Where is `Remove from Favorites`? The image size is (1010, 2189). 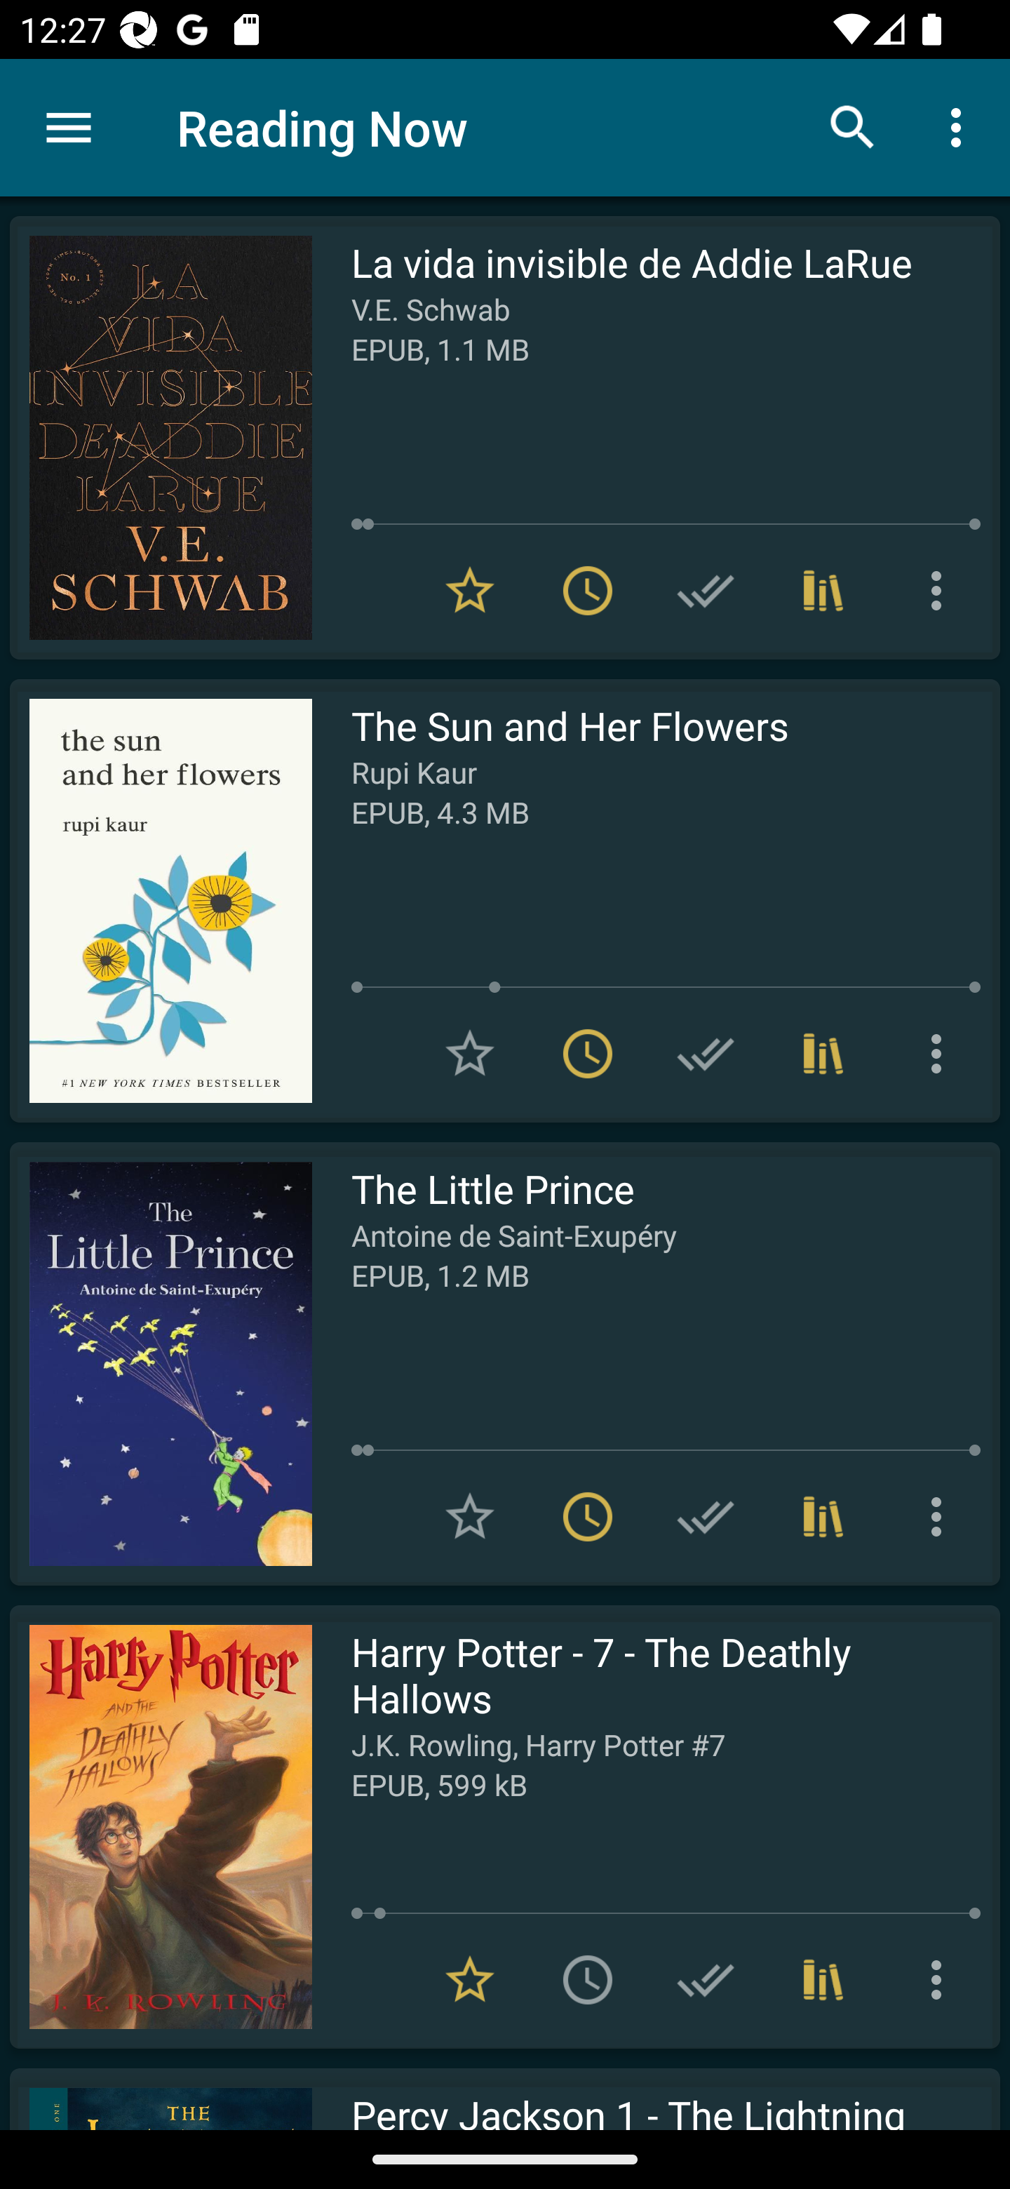 Remove from Favorites is located at coordinates (470, 1980).